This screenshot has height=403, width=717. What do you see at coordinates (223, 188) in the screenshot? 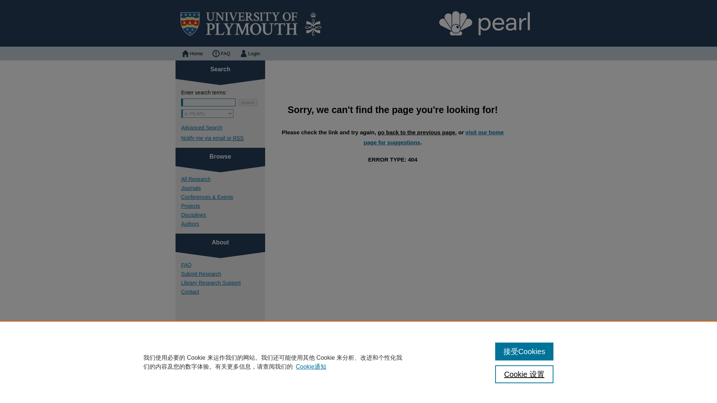
I see `Browse Journals` at bounding box center [223, 188].